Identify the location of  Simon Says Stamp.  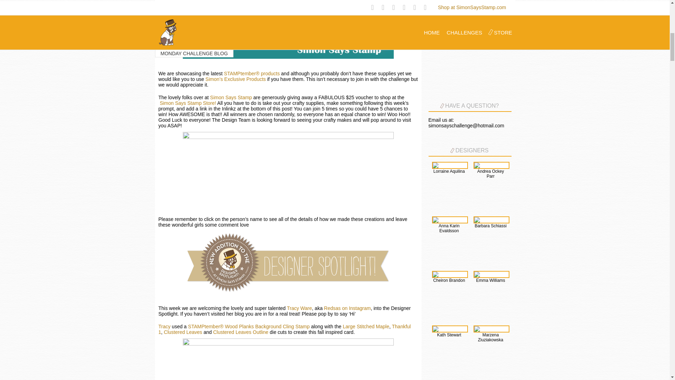
(230, 97).